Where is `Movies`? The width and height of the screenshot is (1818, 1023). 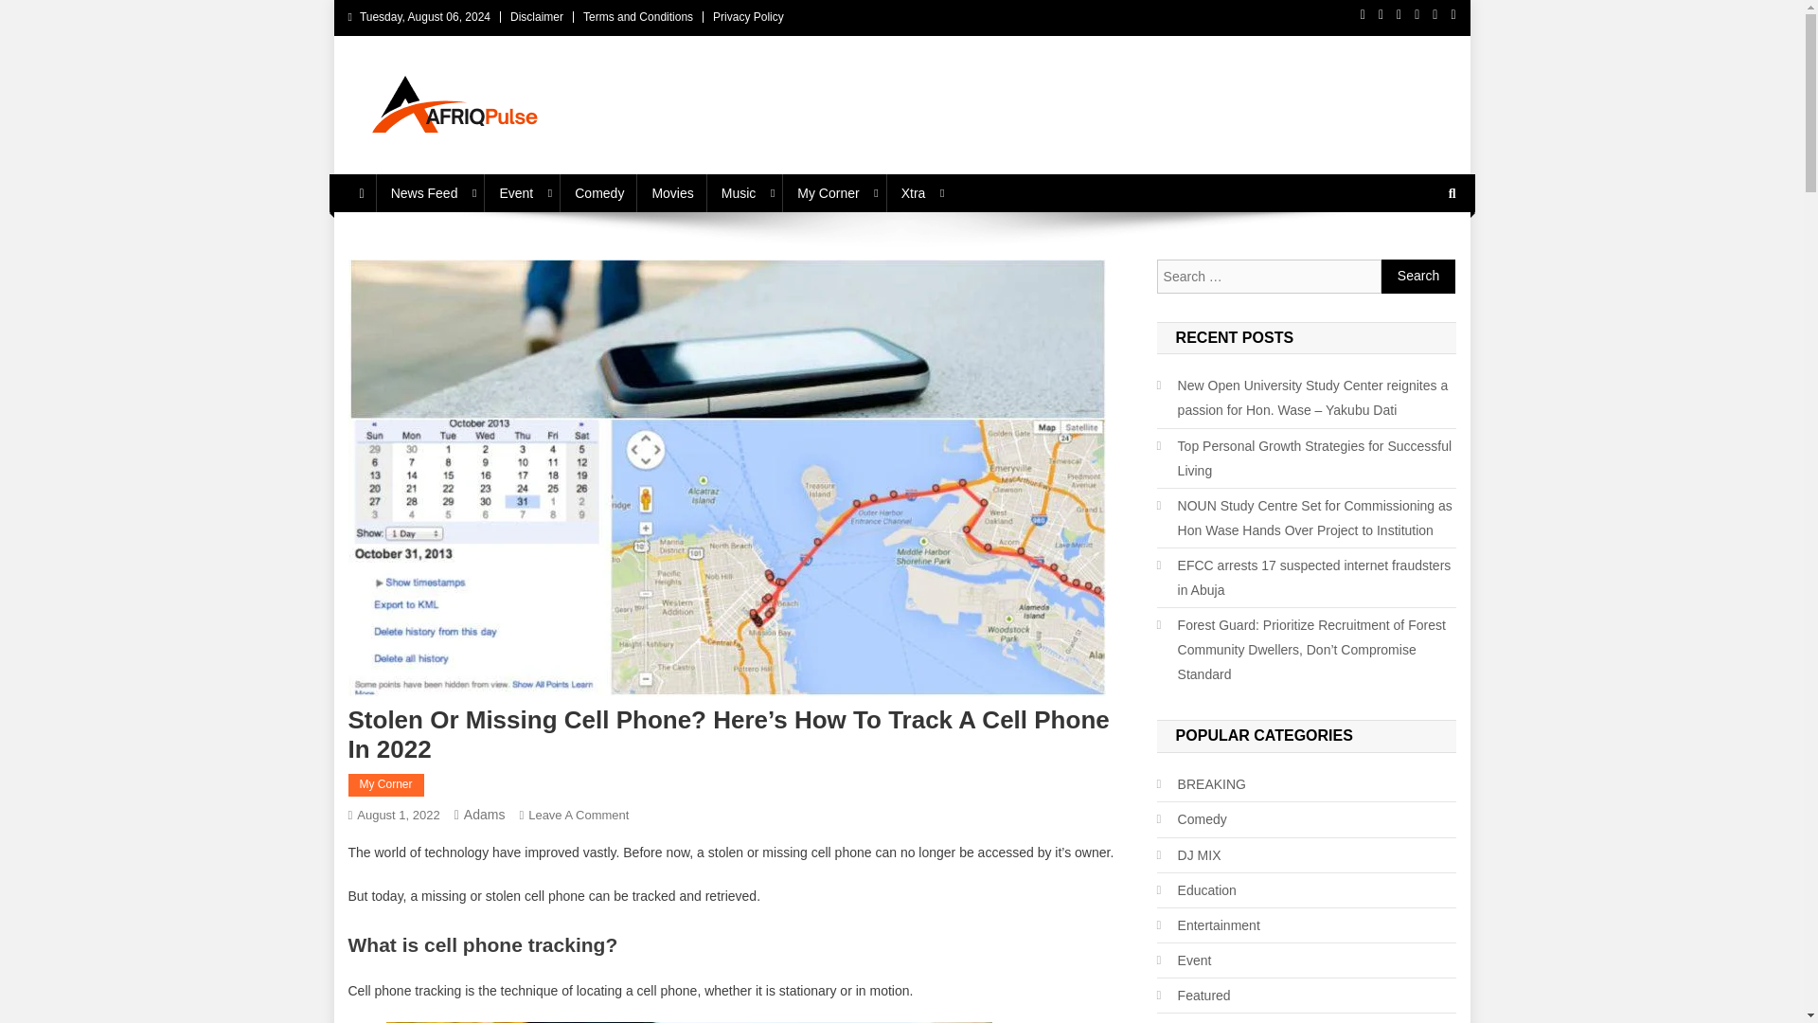 Movies is located at coordinates (672, 192).